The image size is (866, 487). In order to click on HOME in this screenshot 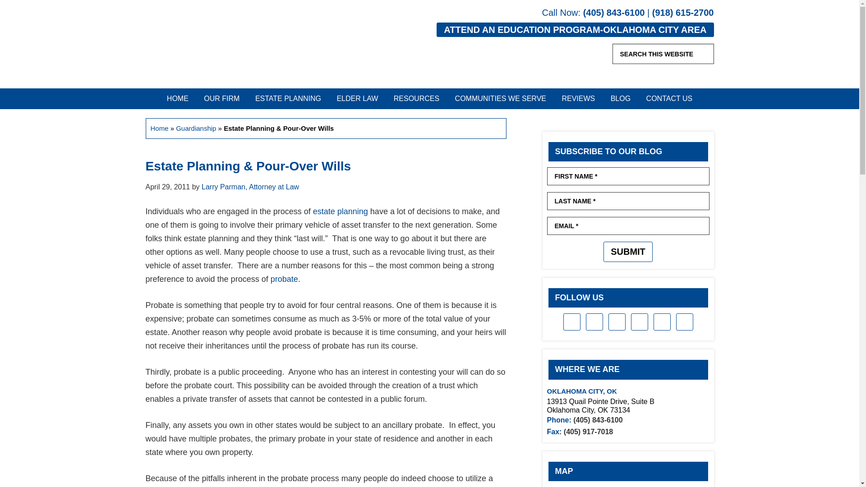, I will do `click(178, 98)`.